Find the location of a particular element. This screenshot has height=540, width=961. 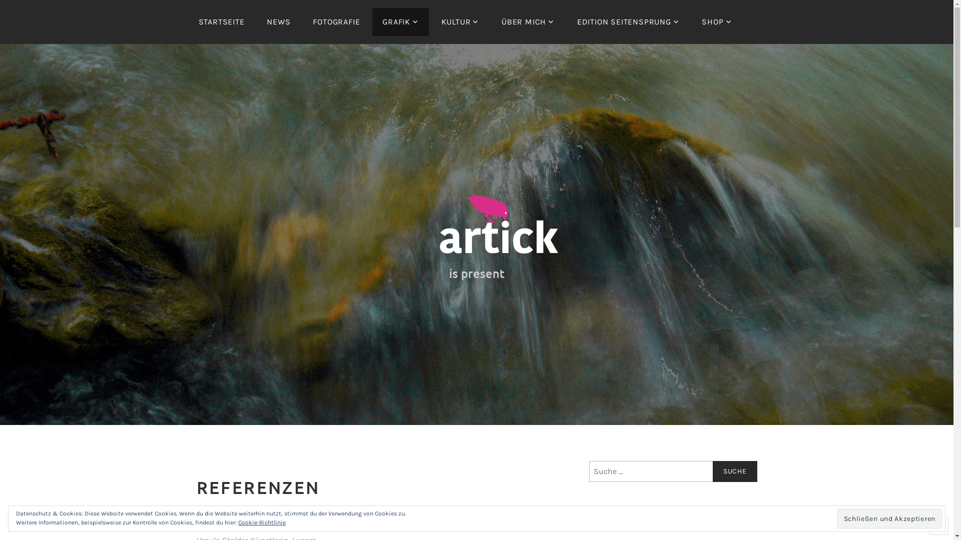

FOTOGRAFIE is located at coordinates (336, 22).